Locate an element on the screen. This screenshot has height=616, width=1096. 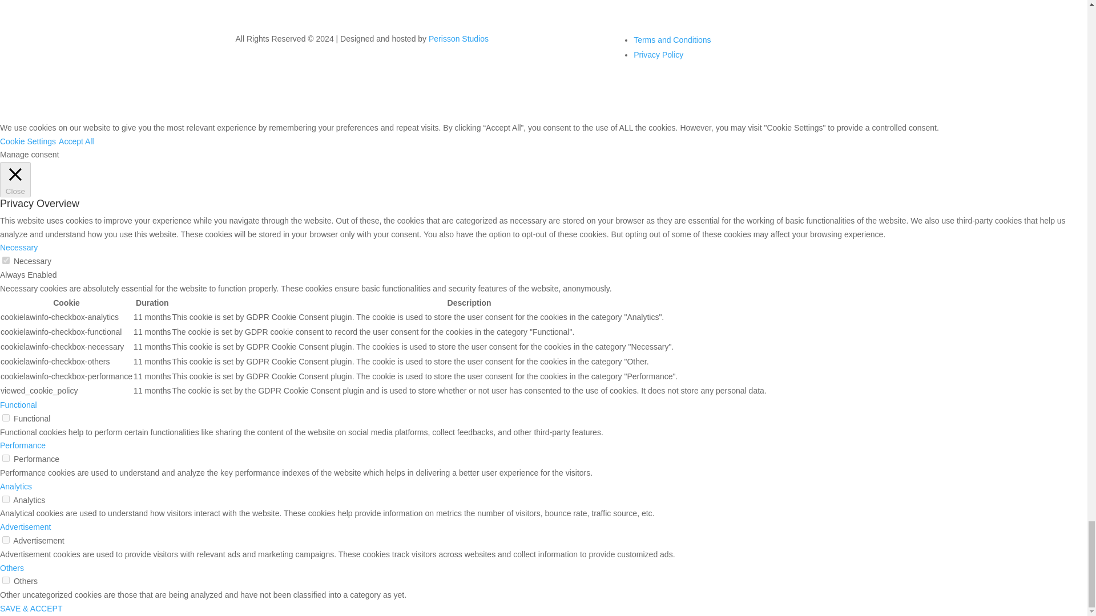
Functional is located at coordinates (18, 405).